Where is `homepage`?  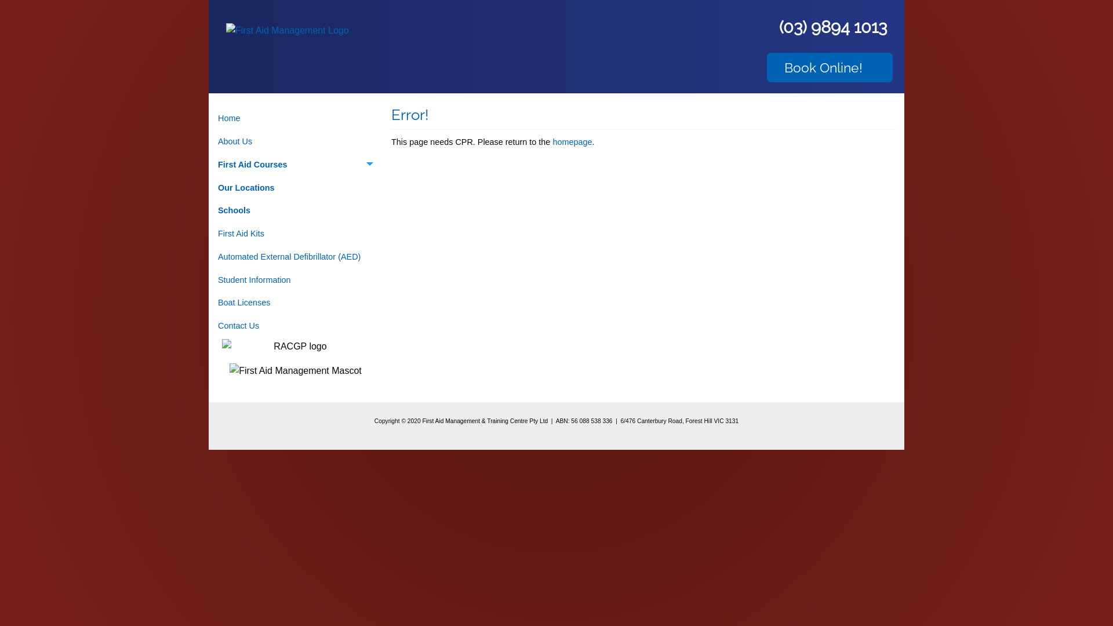 homepage is located at coordinates (572, 142).